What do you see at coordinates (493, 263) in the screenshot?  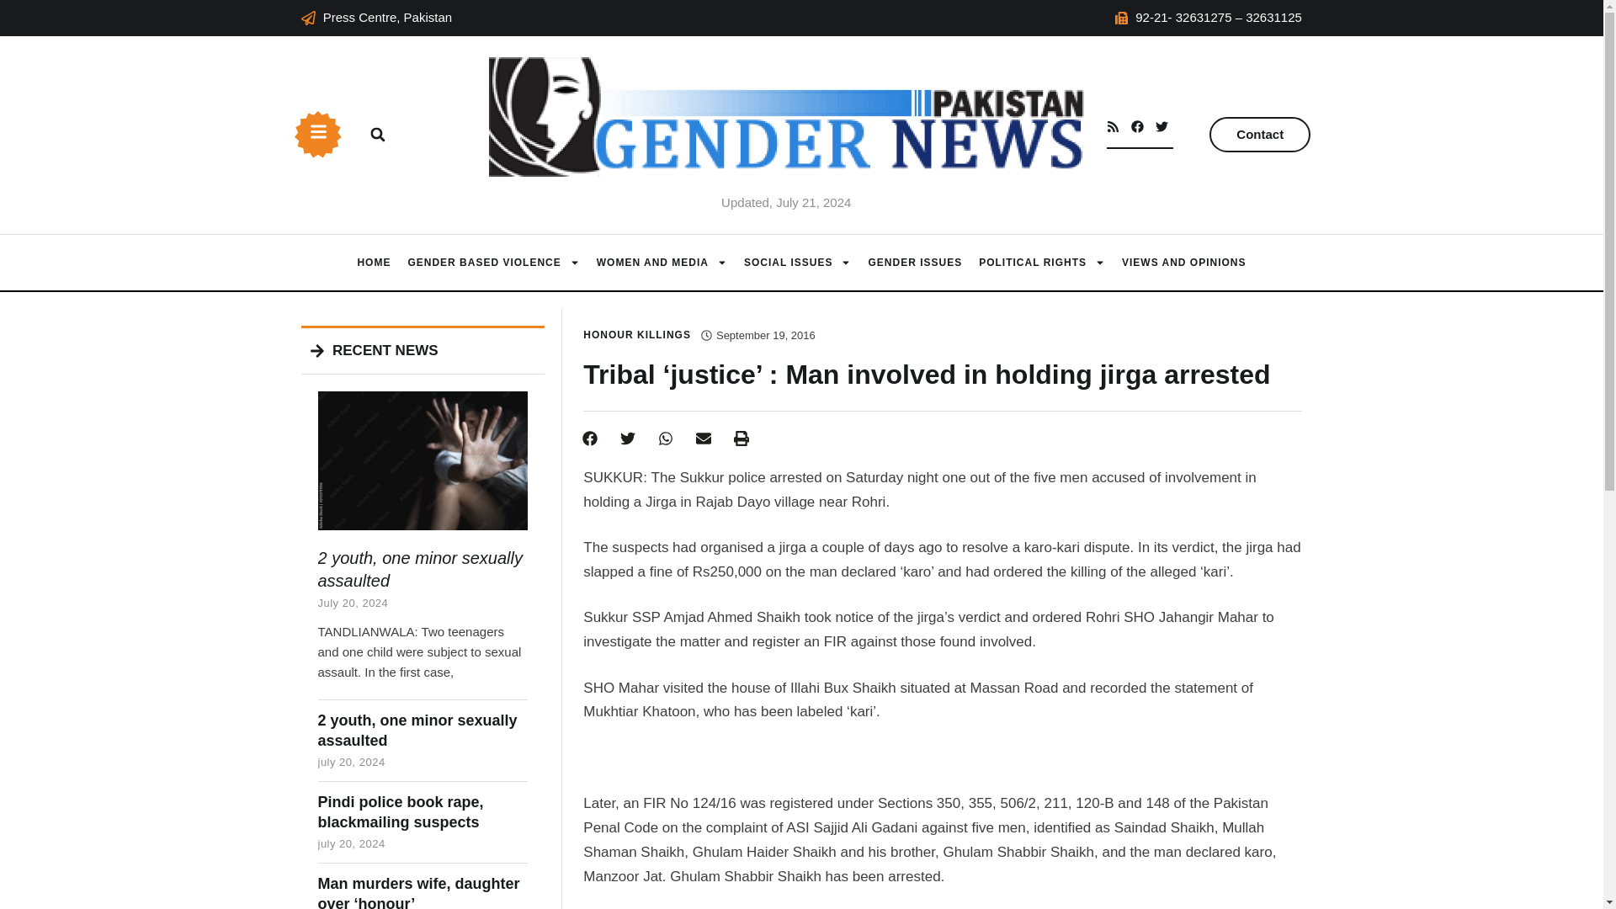 I see `GENDER BASED VIOLENCE` at bounding box center [493, 263].